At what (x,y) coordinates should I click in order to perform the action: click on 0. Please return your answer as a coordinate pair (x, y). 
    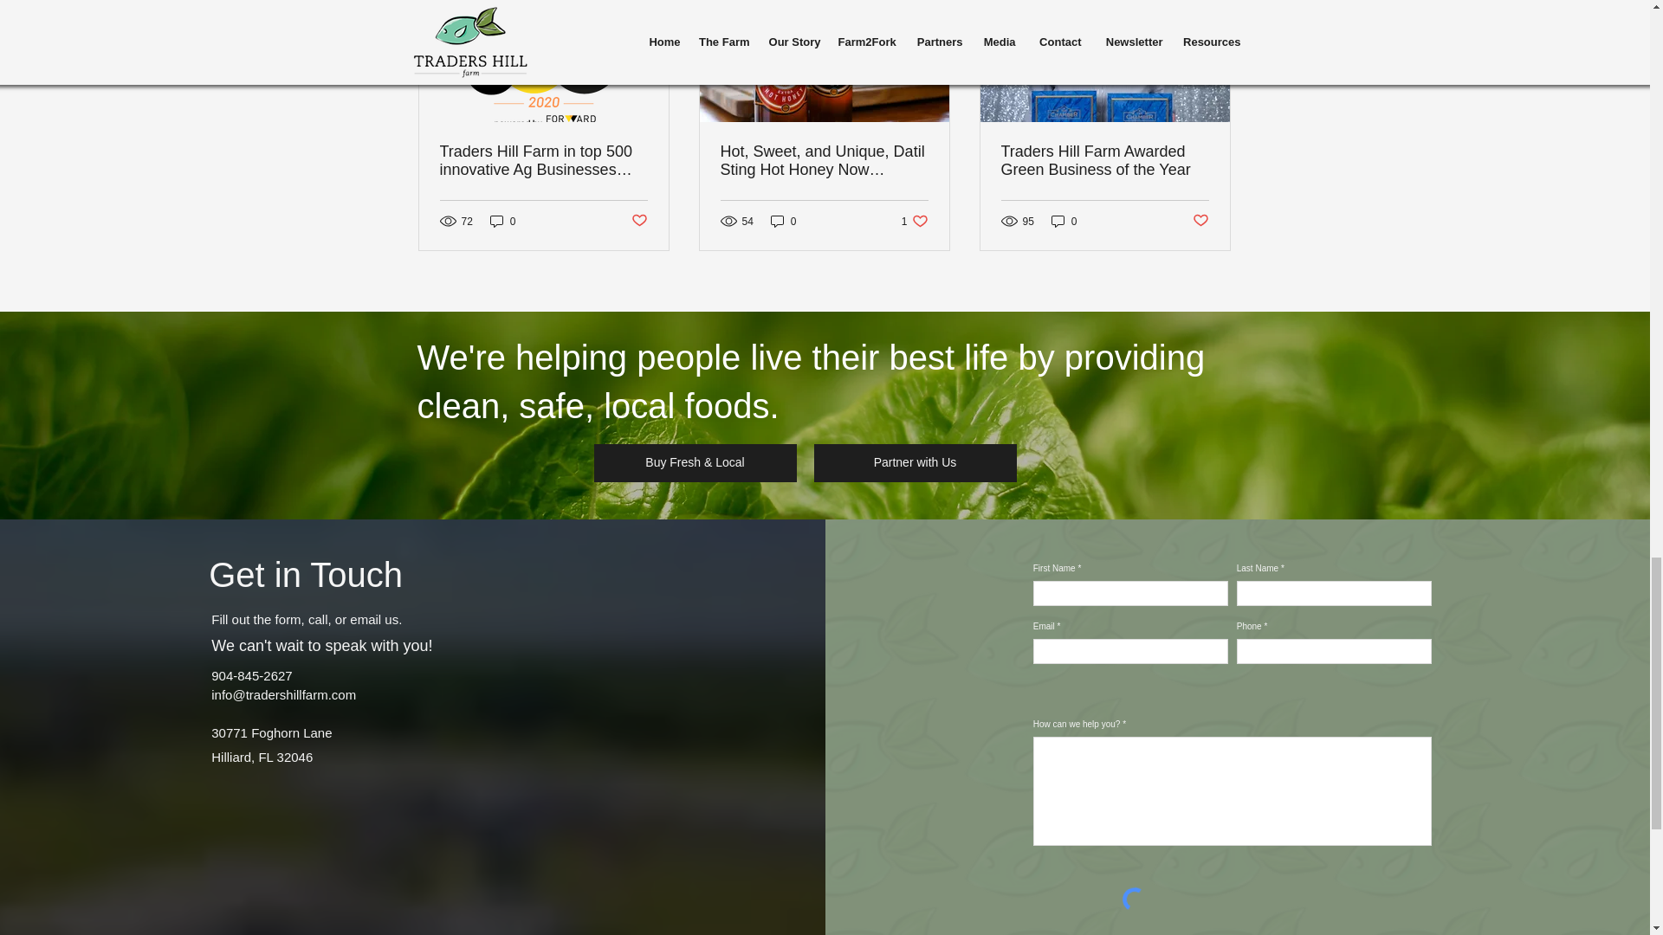
    Looking at the image, I should click on (915, 463).